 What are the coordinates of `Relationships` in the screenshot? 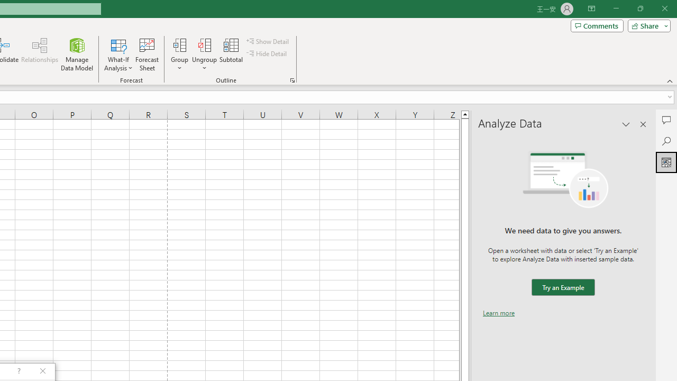 It's located at (40, 54).